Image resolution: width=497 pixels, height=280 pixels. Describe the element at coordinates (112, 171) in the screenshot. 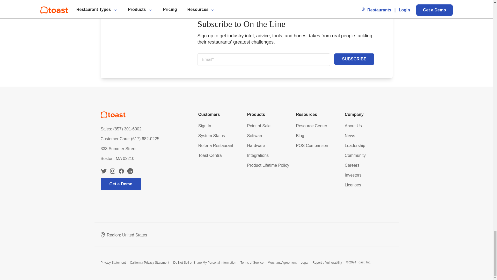

I see `Toast on Instagram` at that location.